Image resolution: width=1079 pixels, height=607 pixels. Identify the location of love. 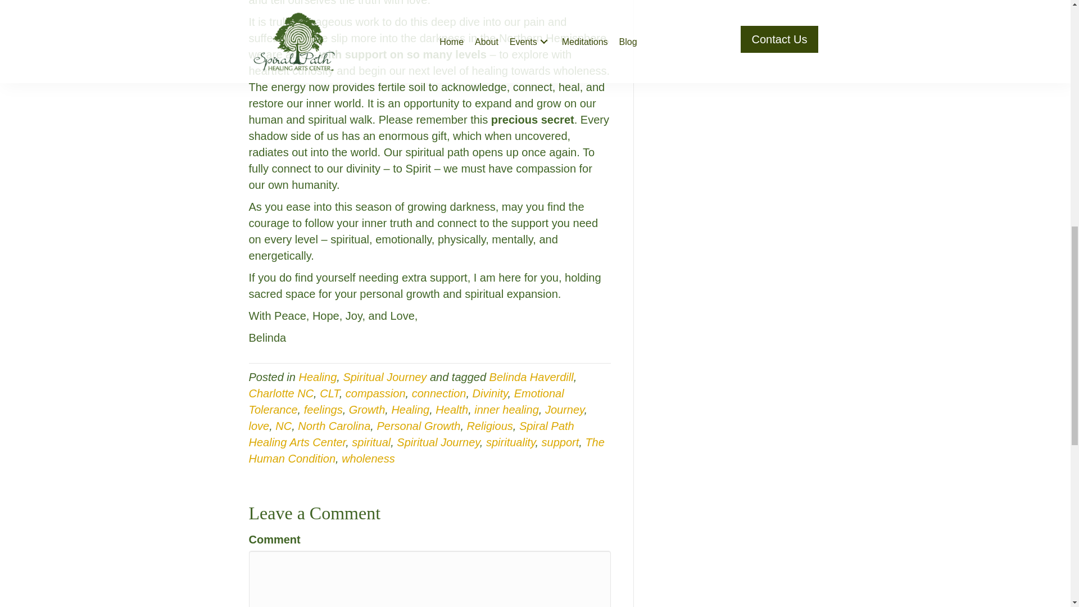
(259, 426).